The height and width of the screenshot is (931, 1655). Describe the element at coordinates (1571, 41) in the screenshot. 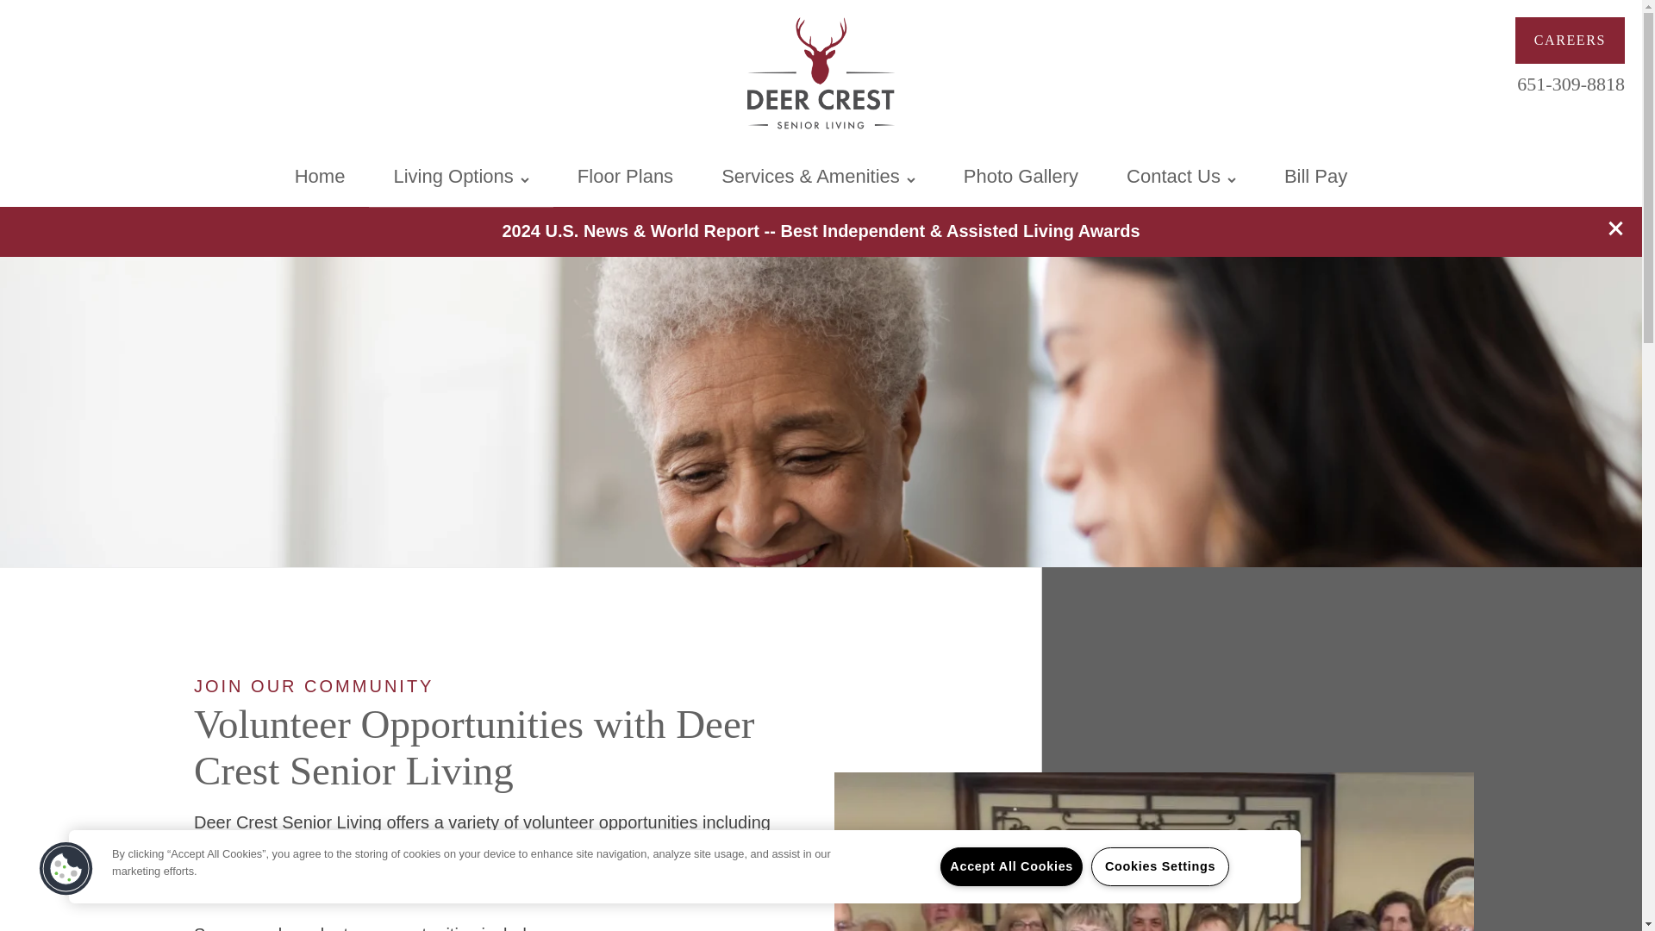

I see `CAREERS` at that location.